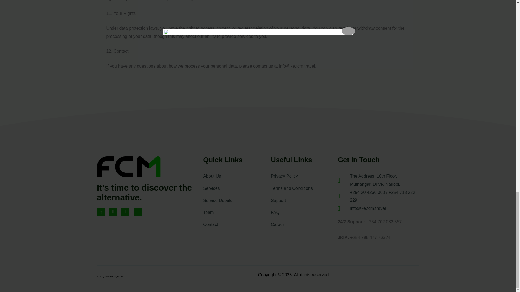  Describe the element at coordinates (137, 211) in the screenshot. I see `Youtube` at that location.